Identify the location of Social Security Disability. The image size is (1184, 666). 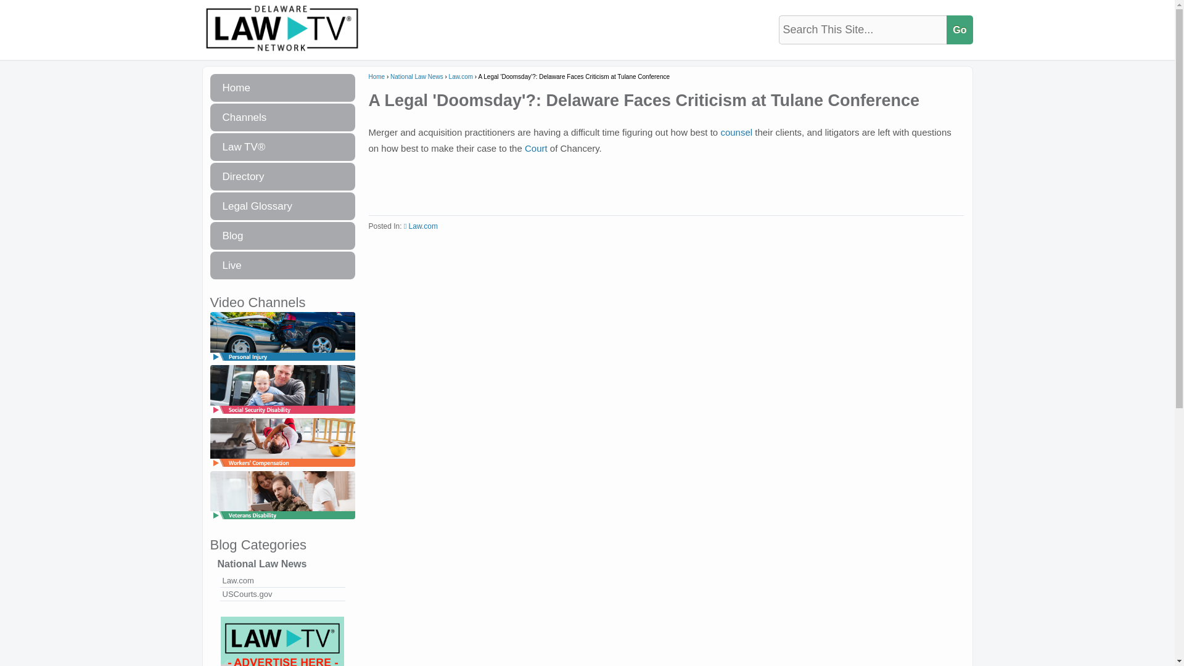
(281, 414).